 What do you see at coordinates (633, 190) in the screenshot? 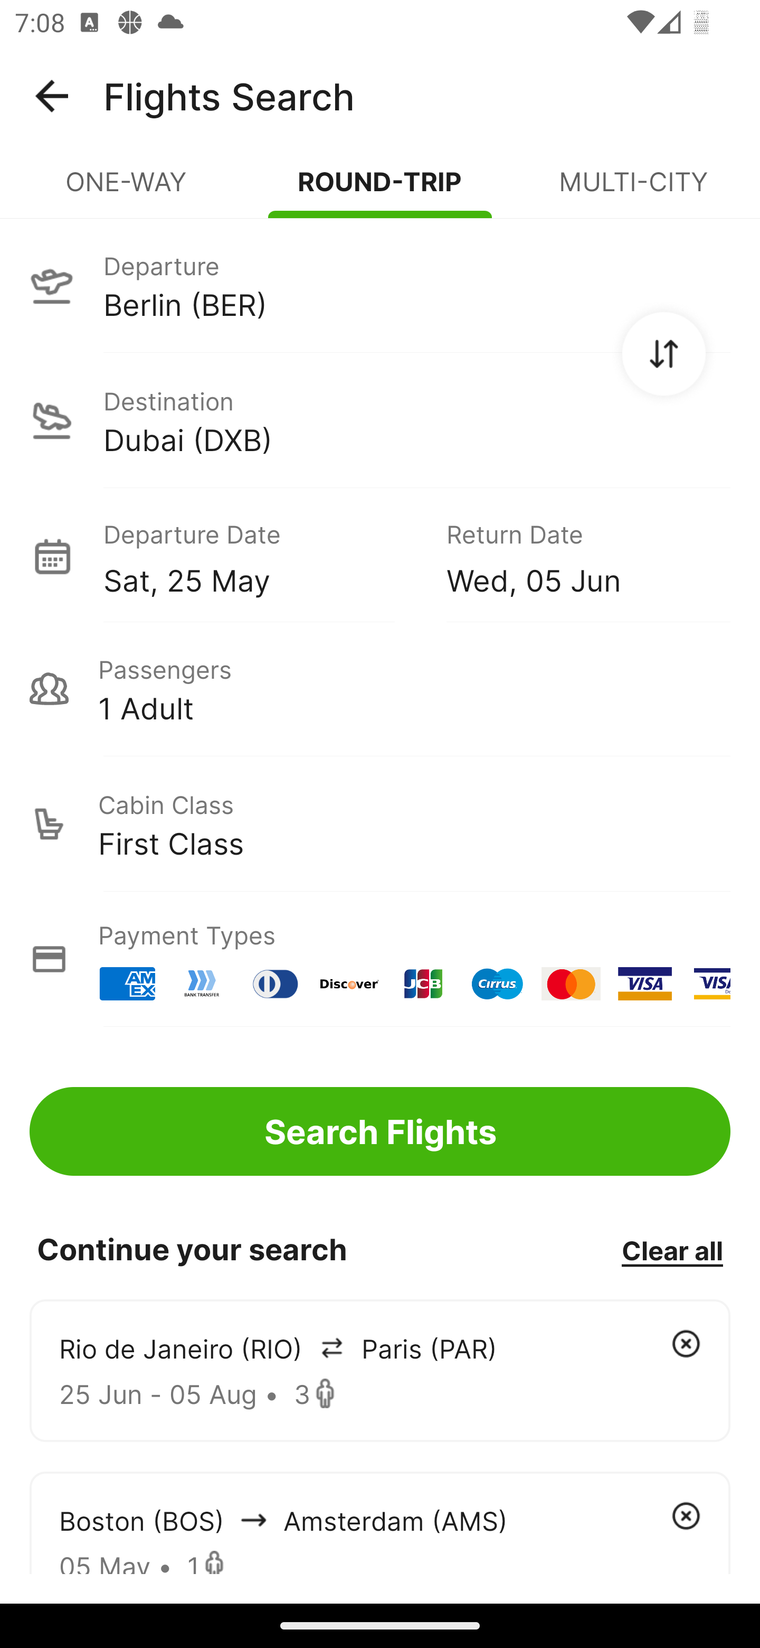
I see `MULTI-CITY` at bounding box center [633, 190].